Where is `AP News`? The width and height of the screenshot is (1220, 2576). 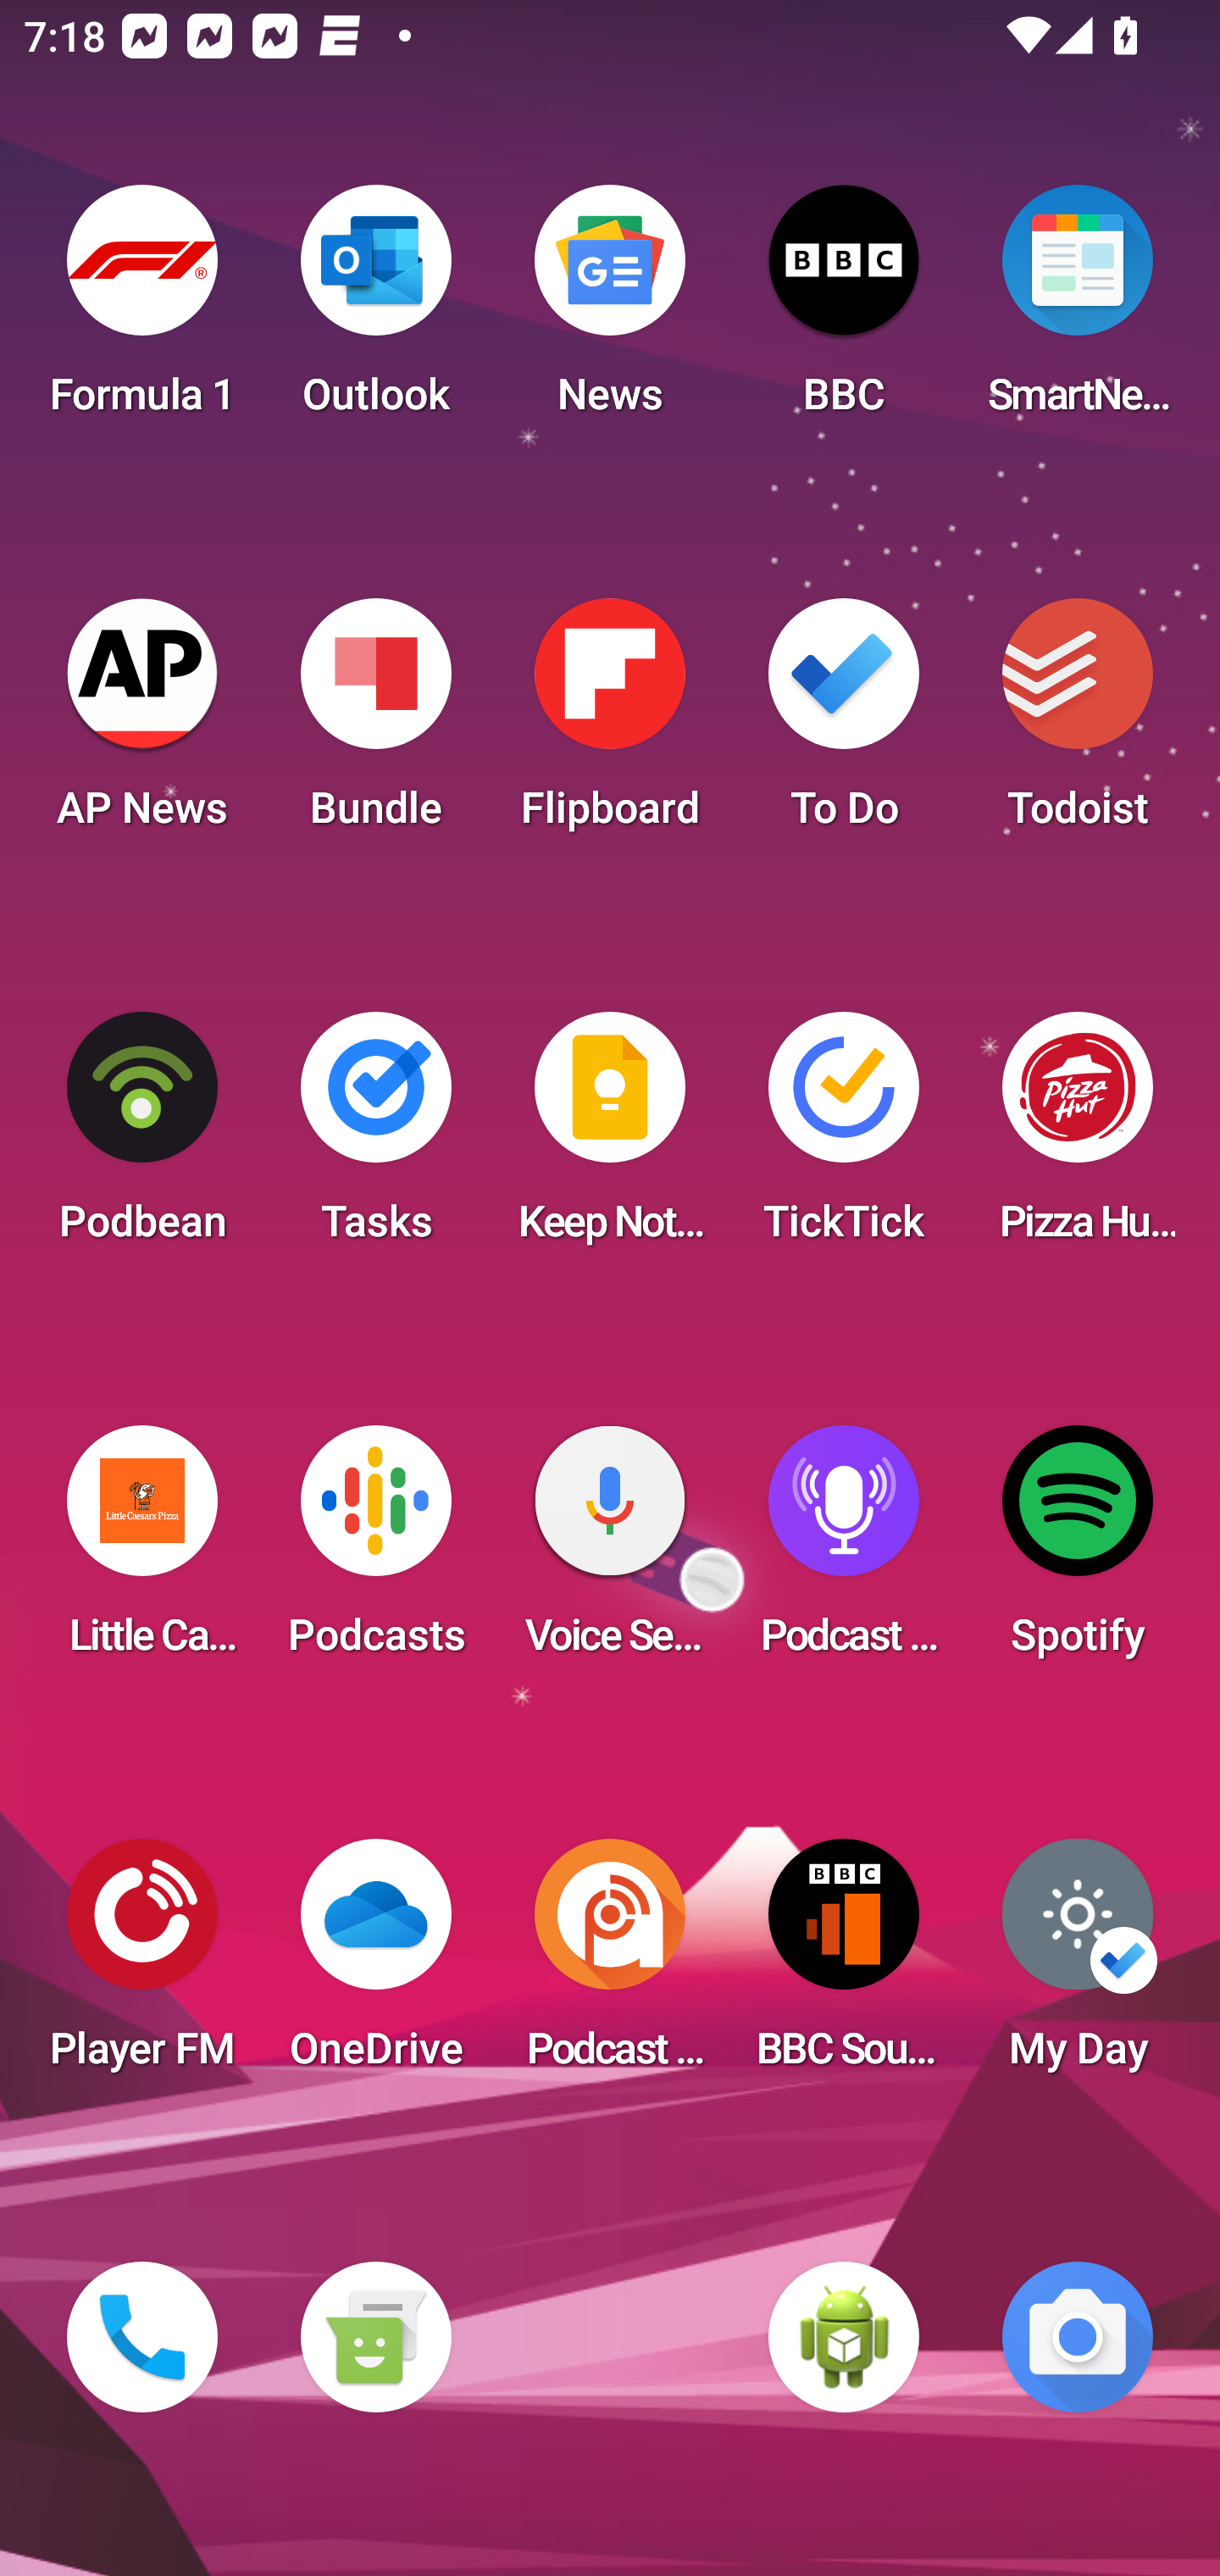
AP News is located at coordinates (142, 724).